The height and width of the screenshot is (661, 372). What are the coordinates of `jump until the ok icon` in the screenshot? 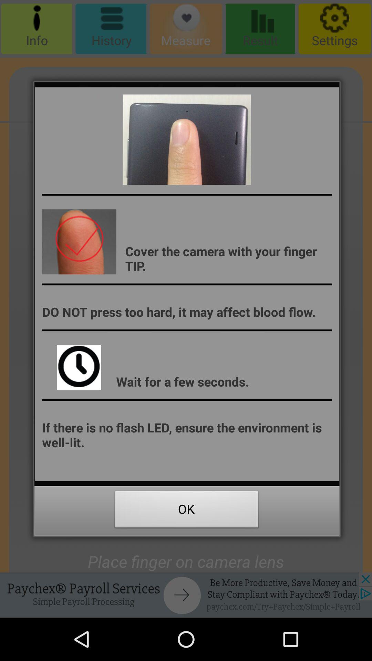 It's located at (187, 511).